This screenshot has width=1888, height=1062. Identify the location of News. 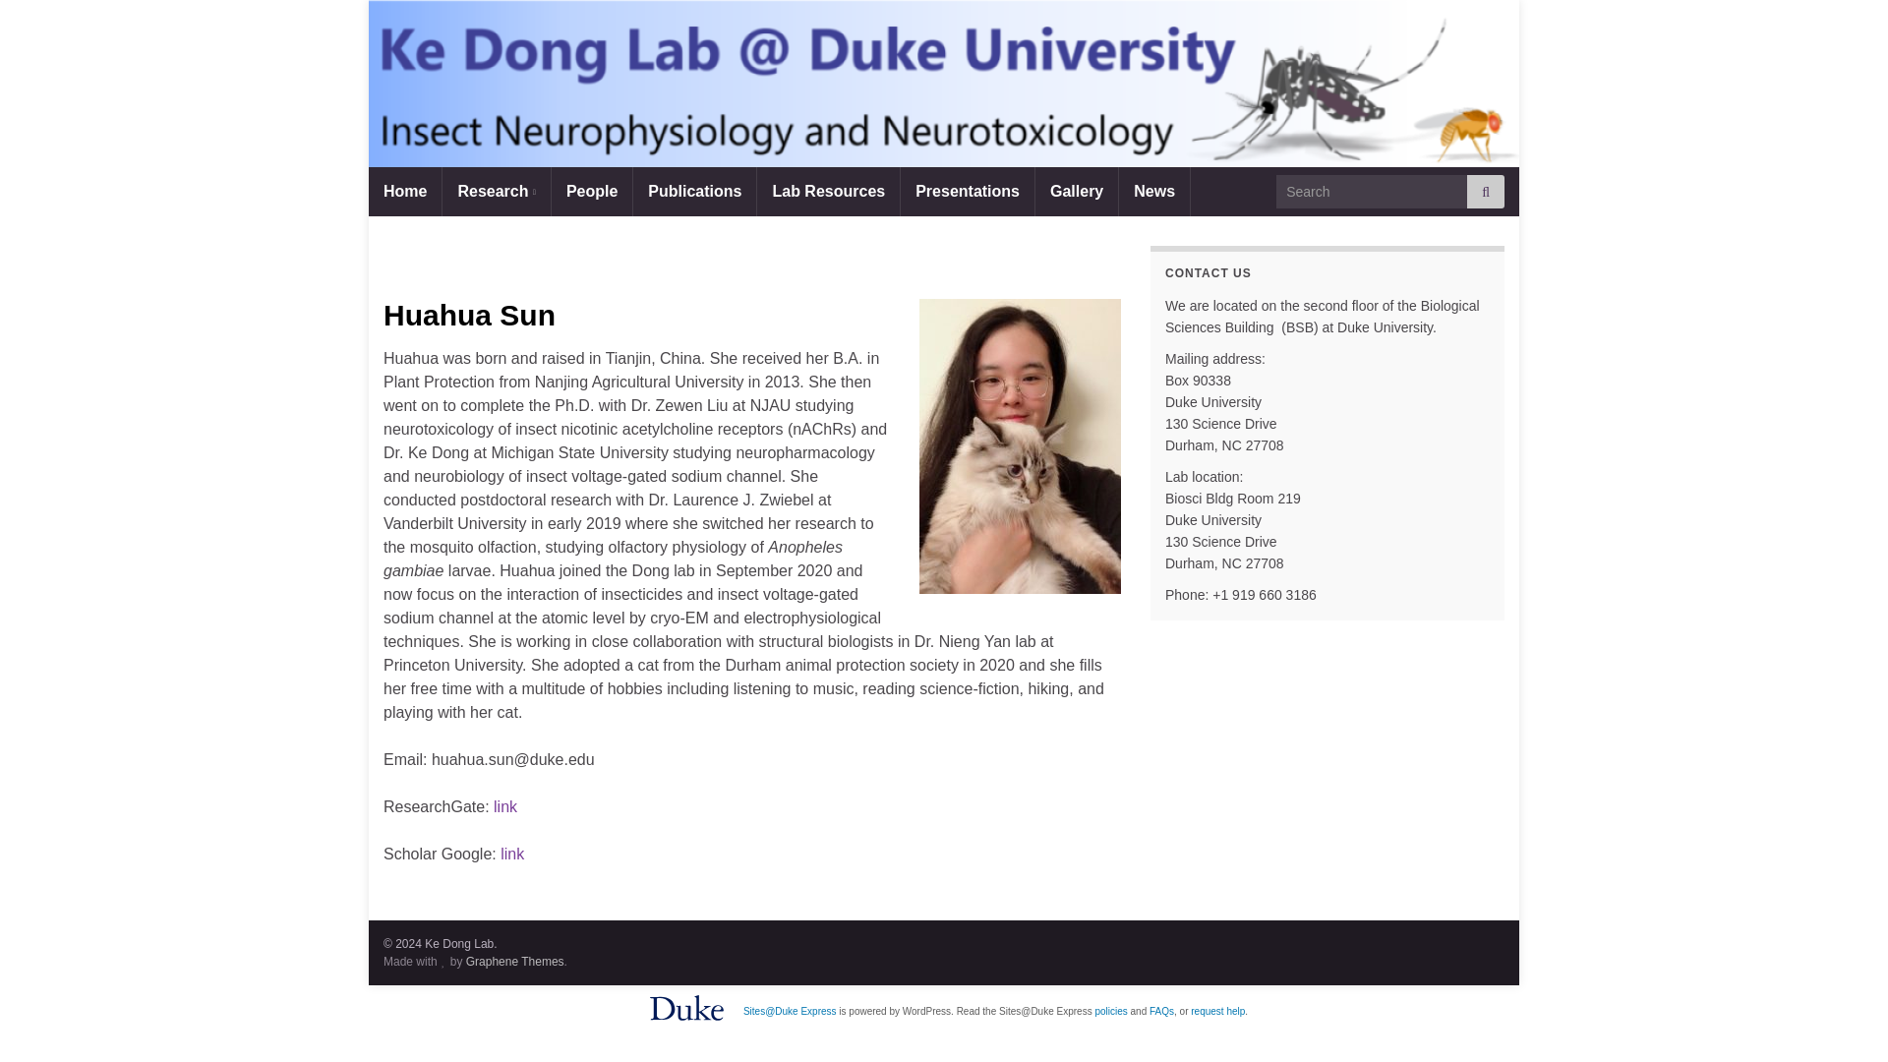
(1154, 191).